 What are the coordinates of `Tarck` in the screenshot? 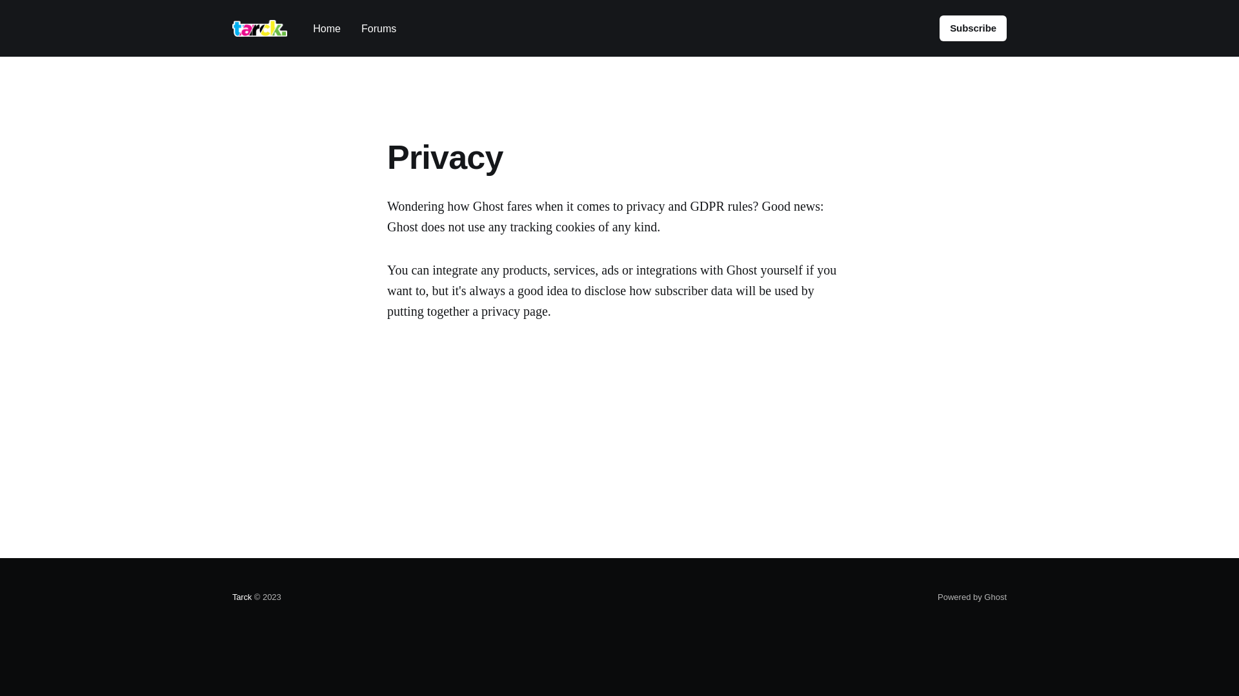 It's located at (242, 597).